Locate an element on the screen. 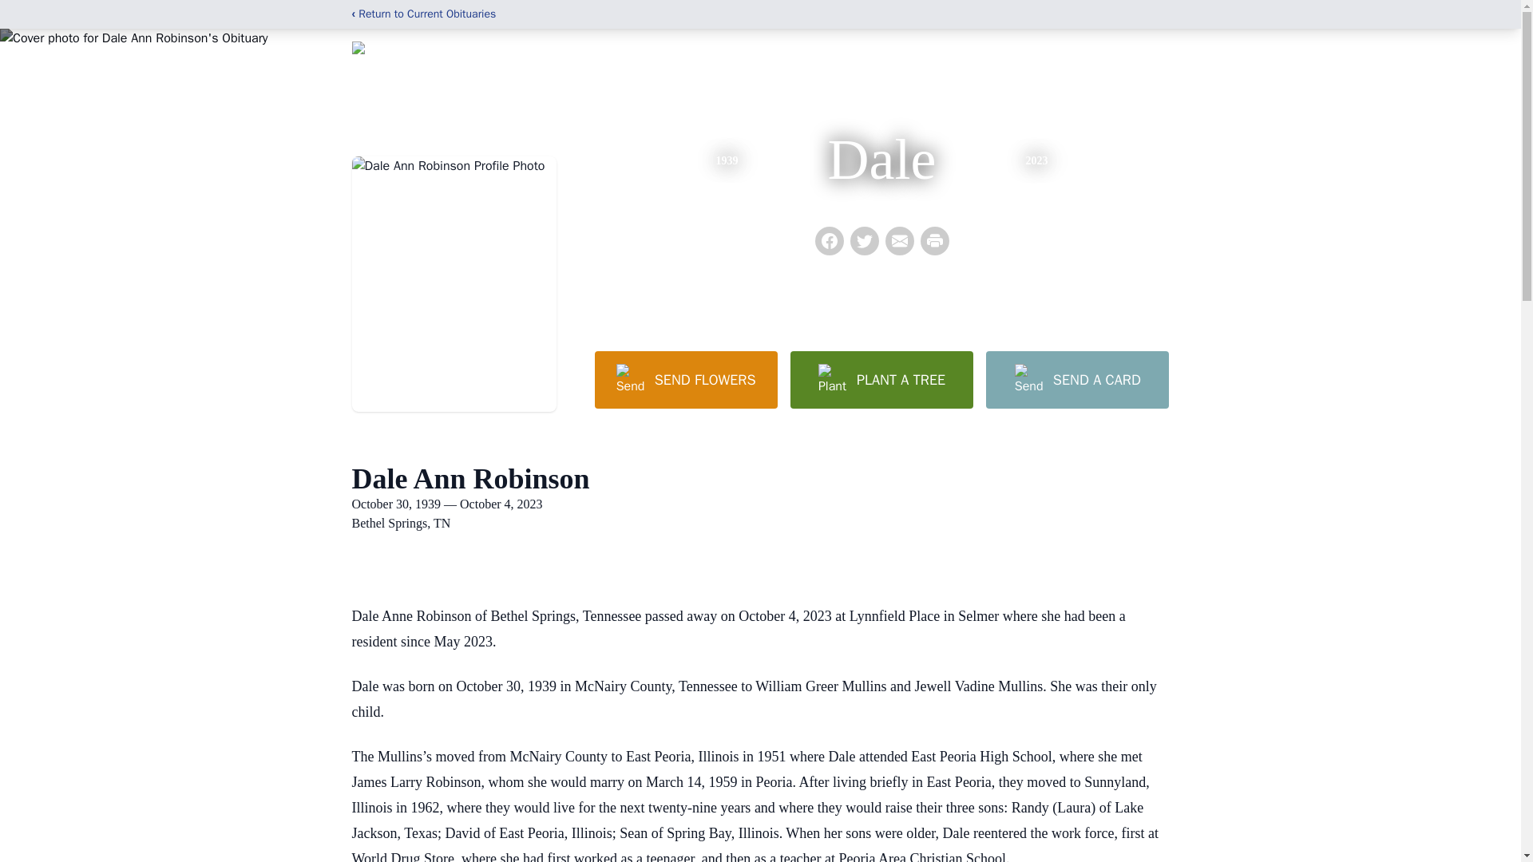 The image size is (1533, 862). SEND A CARD is located at coordinates (1076, 379).